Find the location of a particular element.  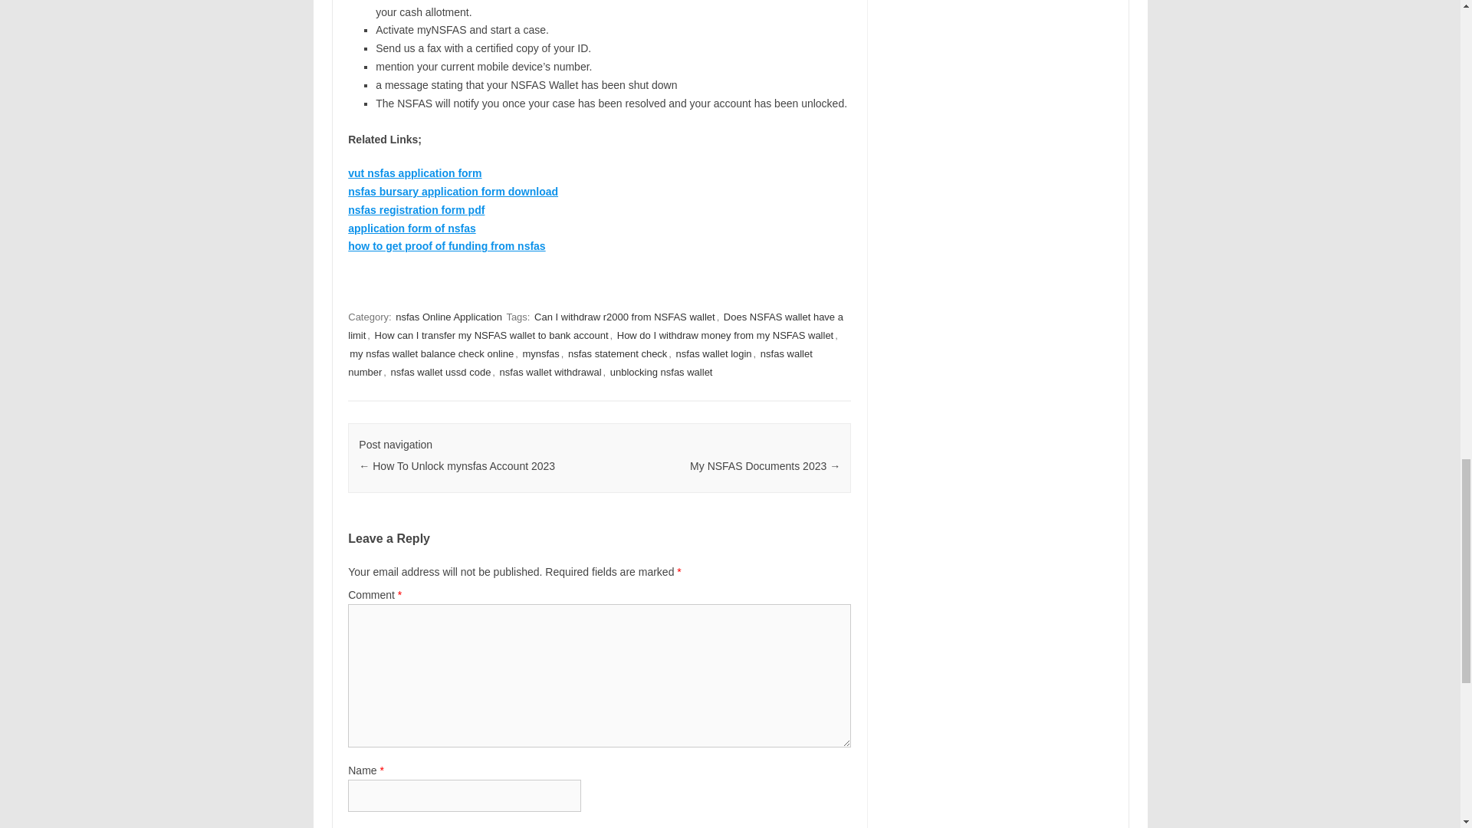

nsfas bursary application form download is located at coordinates (452, 192).